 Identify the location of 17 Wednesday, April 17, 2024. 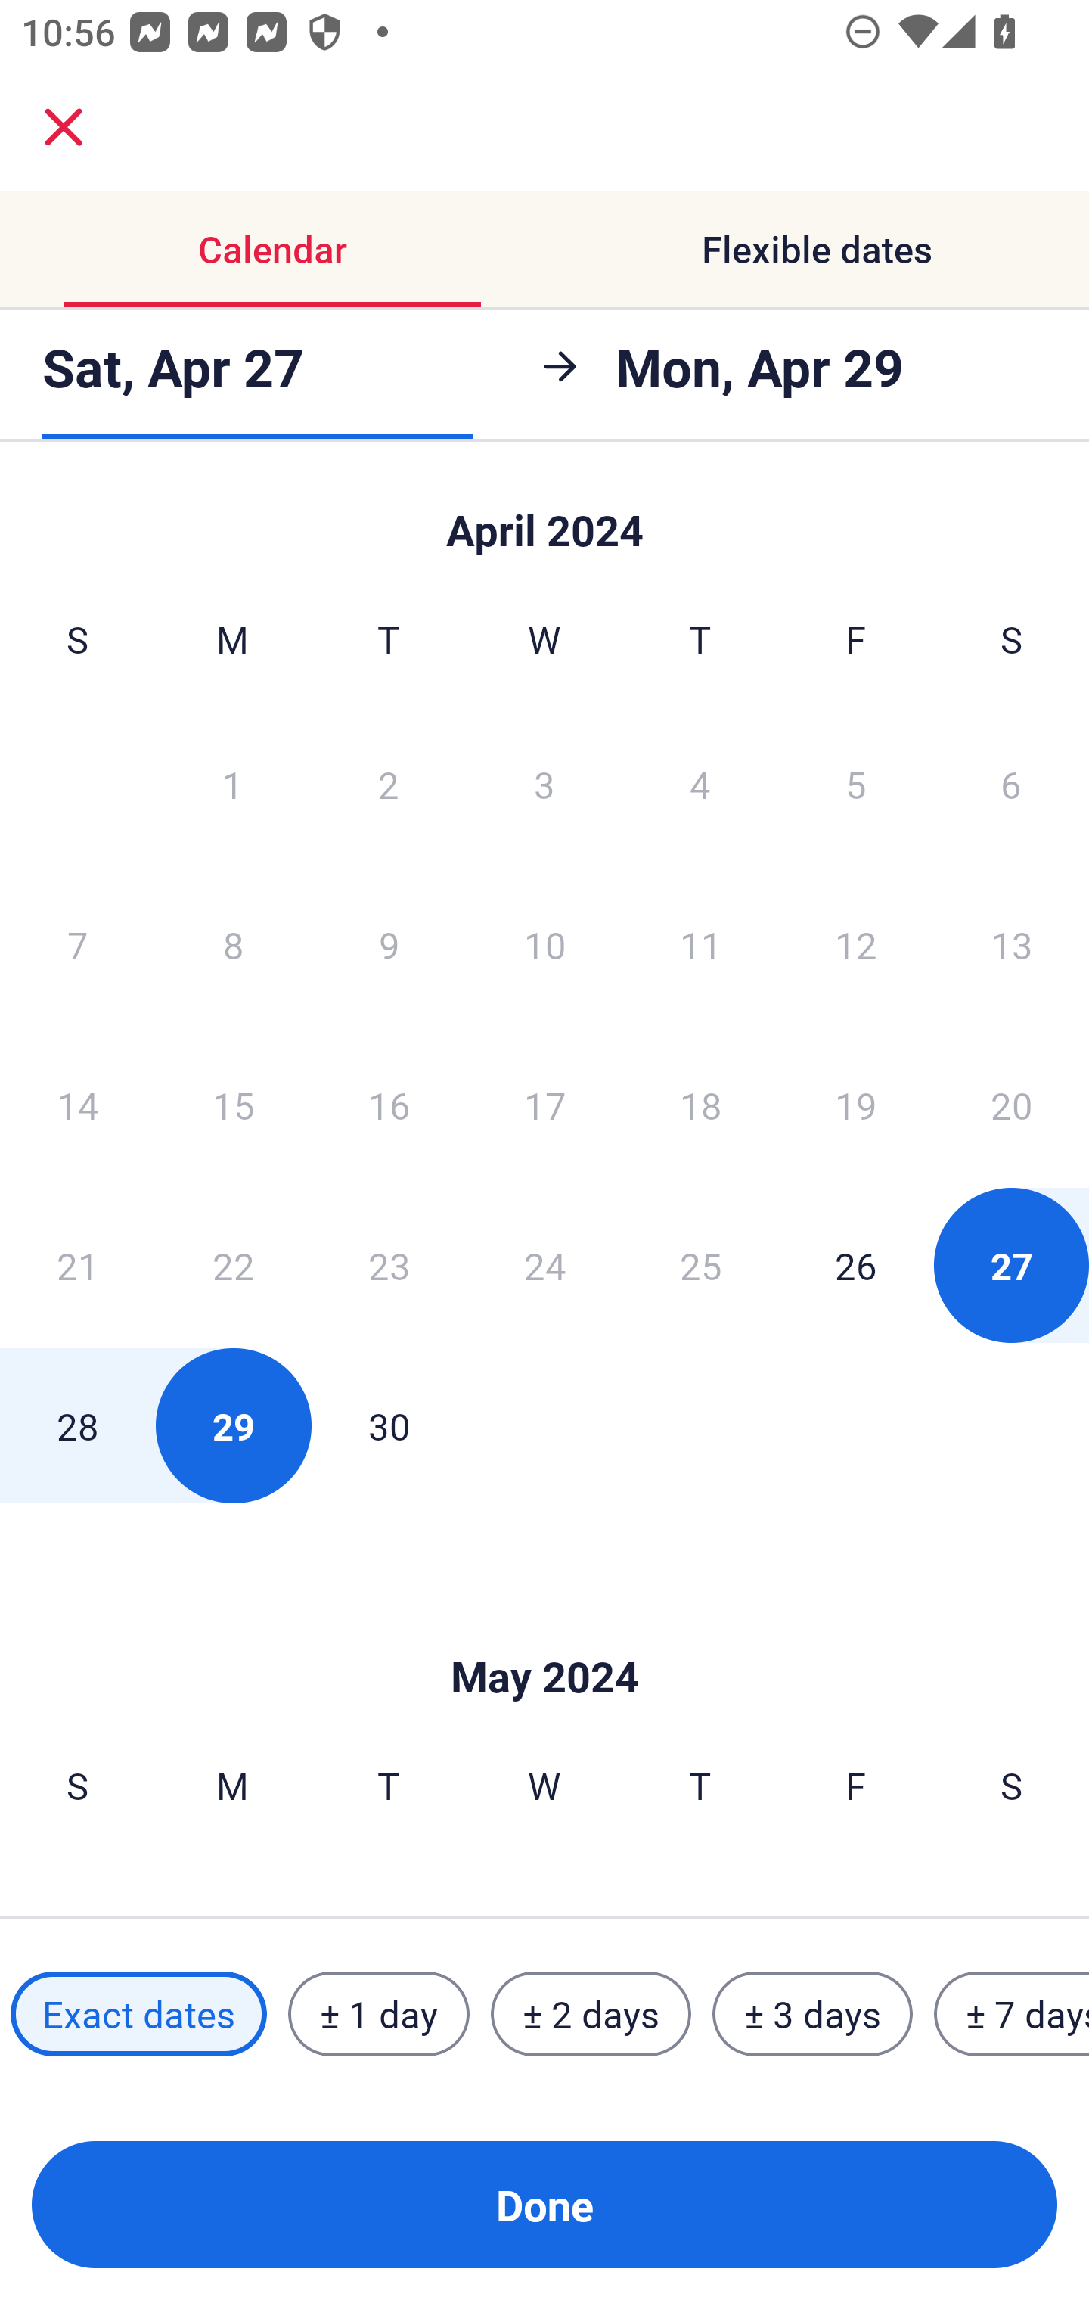
(544, 1105).